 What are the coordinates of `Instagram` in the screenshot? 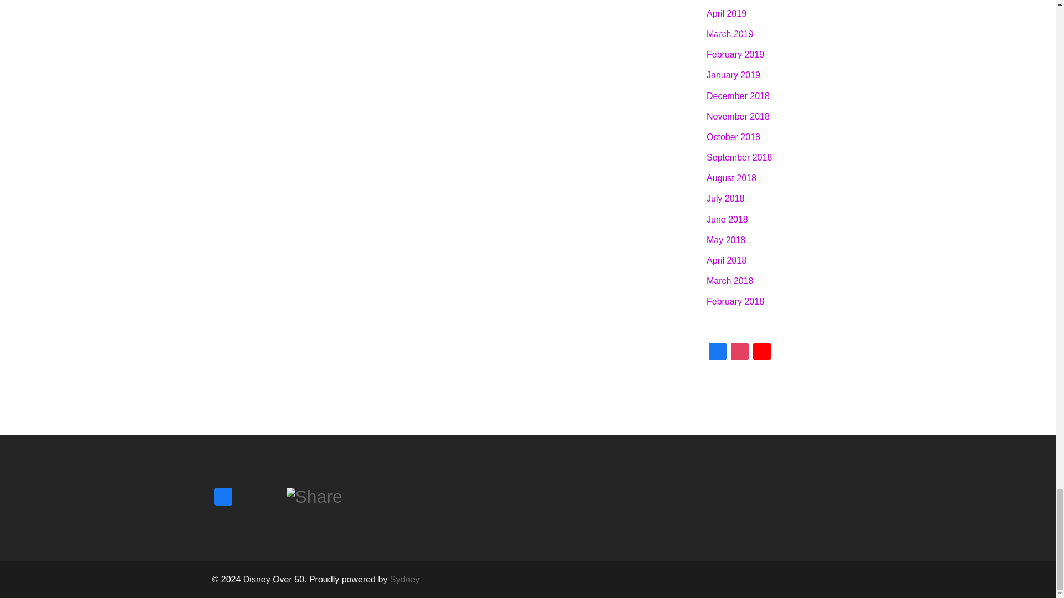 It's located at (740, 352).